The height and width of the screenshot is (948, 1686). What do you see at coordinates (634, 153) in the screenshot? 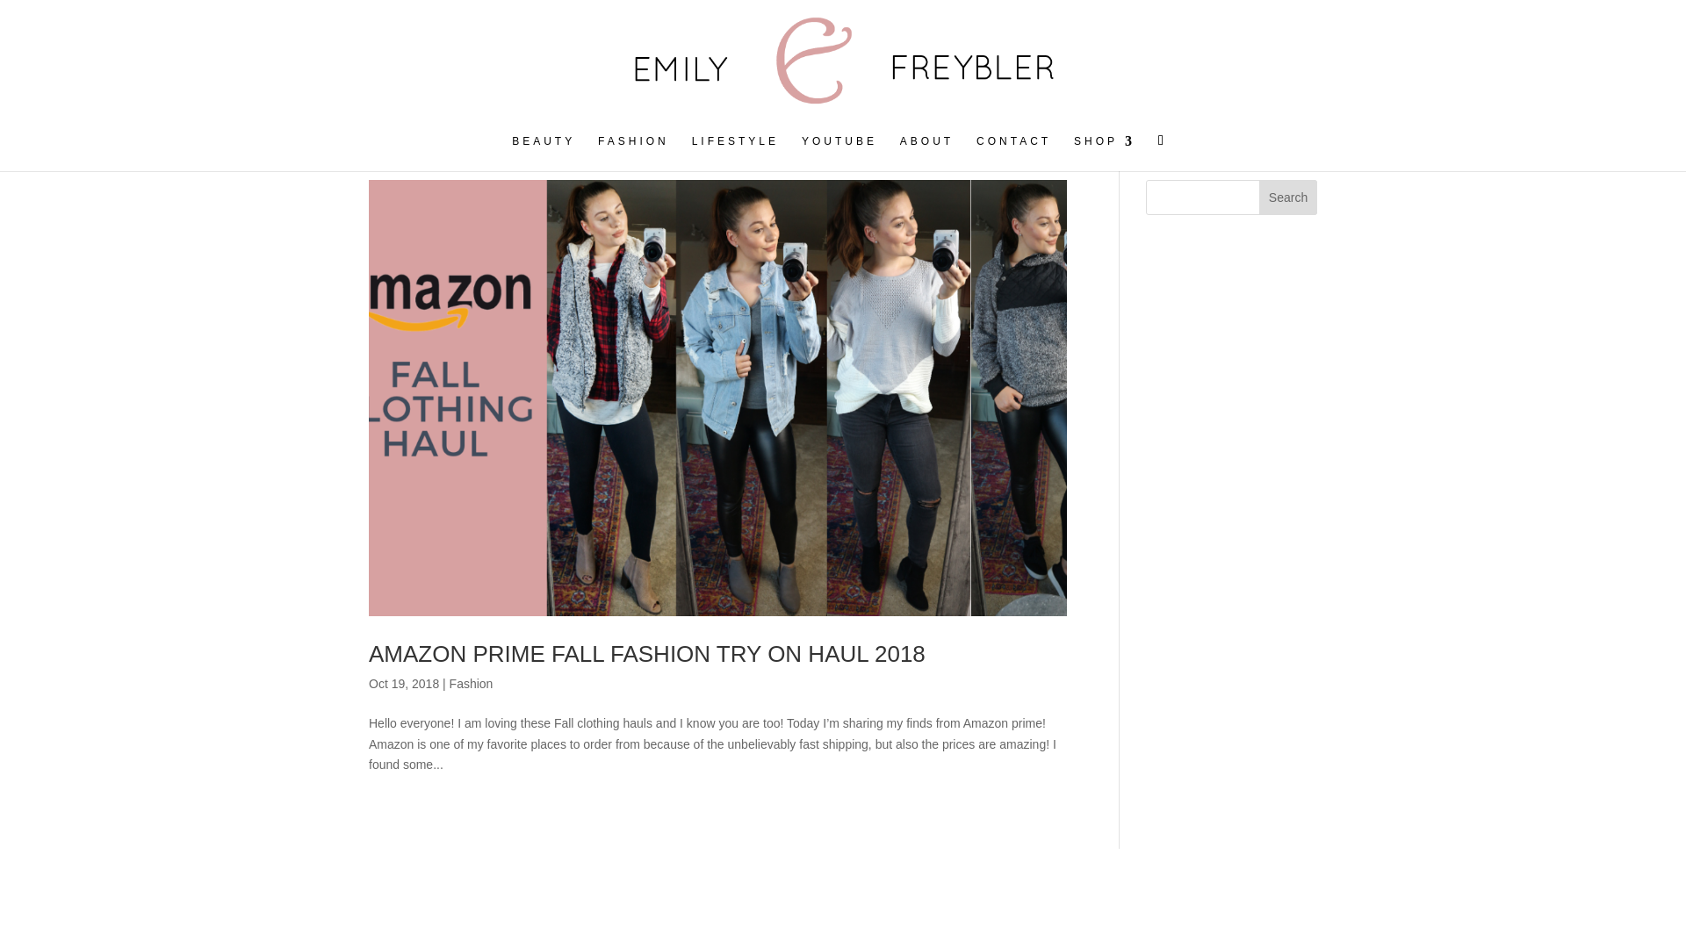
I see `FASHION` at bounding box center [634, 153].